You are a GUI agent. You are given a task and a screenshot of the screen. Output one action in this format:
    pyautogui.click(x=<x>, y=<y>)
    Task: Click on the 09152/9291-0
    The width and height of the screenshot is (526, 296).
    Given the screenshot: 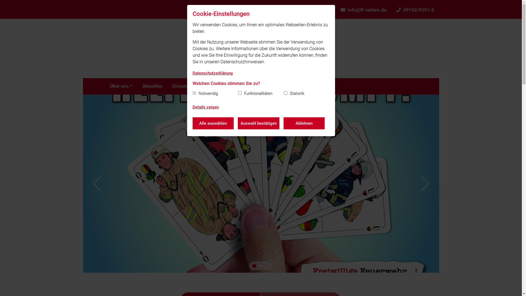 What is the action you would take?
    pyautogui.click(x=415, y=9)
    